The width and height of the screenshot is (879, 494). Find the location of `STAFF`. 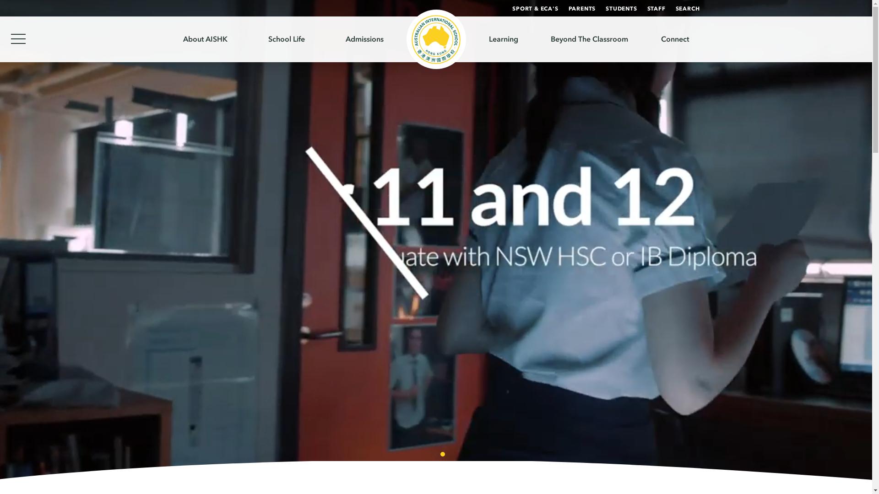

STAFF is located at coordinates (657, 9).